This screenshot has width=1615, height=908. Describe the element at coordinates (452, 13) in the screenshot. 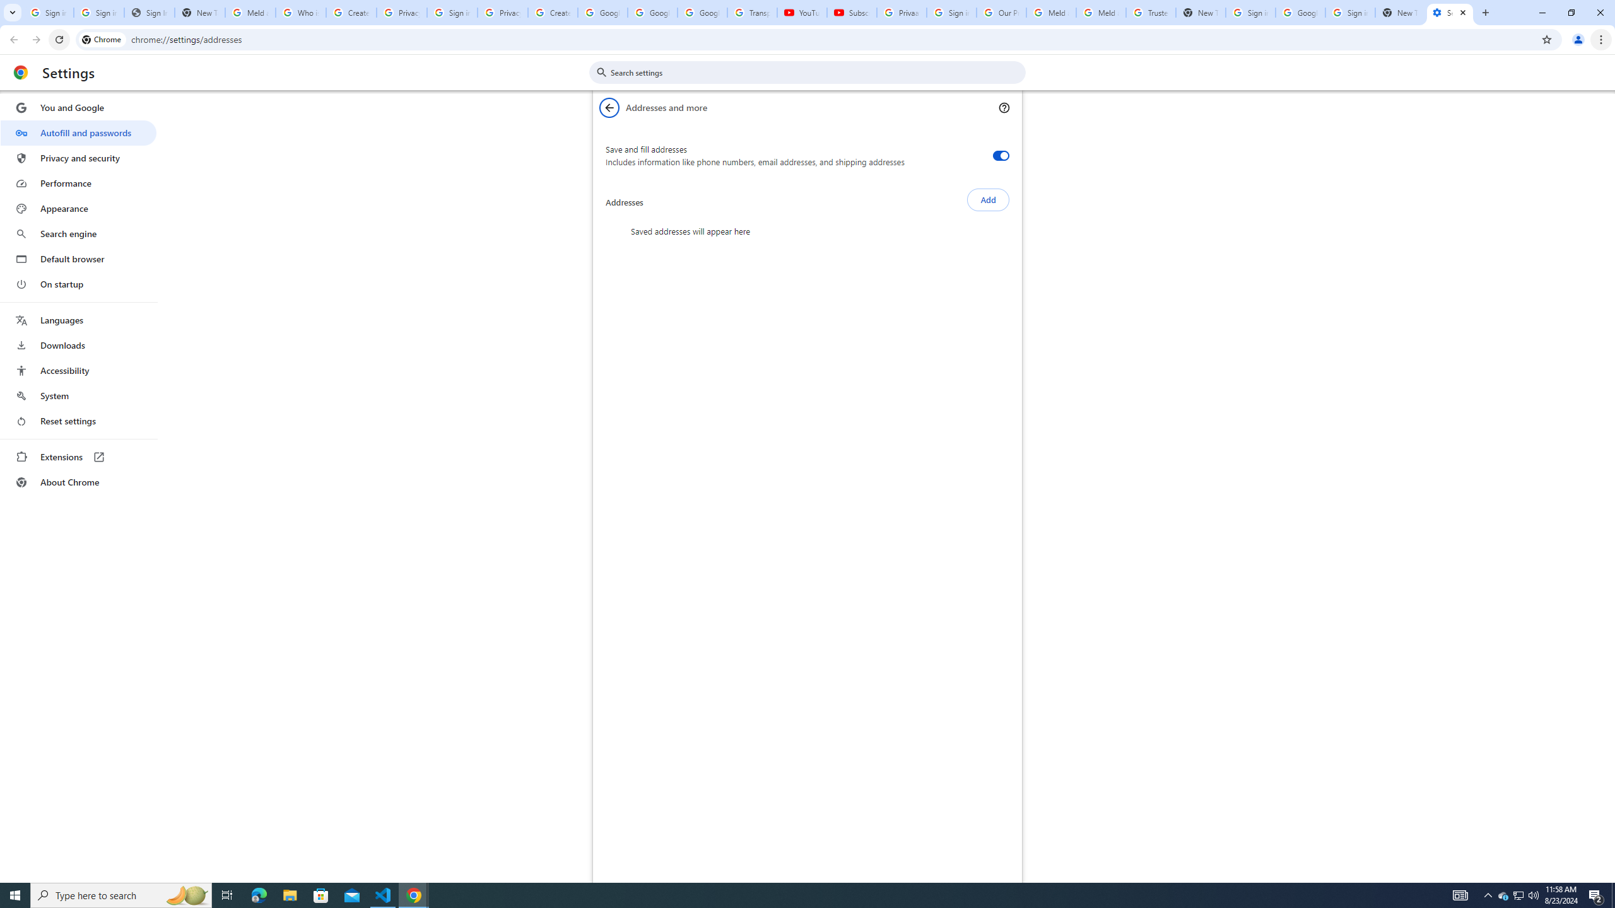

I see `Sign in - Google Accounts` at that location.